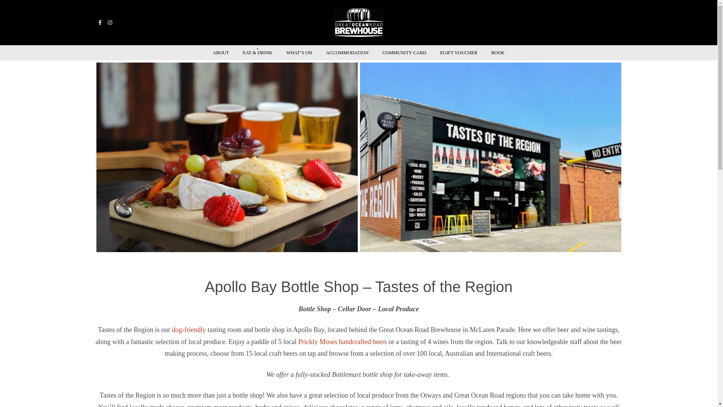  Describe the element at coordinates (343, 342) in the screenshot. I see `Prickly Moses handcrafted beers` at that location.